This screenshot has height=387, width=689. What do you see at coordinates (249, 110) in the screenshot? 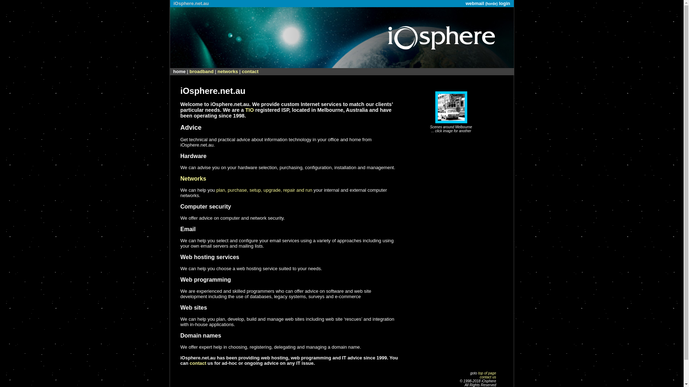
I see `TIO` at bounding box center [249, 110].